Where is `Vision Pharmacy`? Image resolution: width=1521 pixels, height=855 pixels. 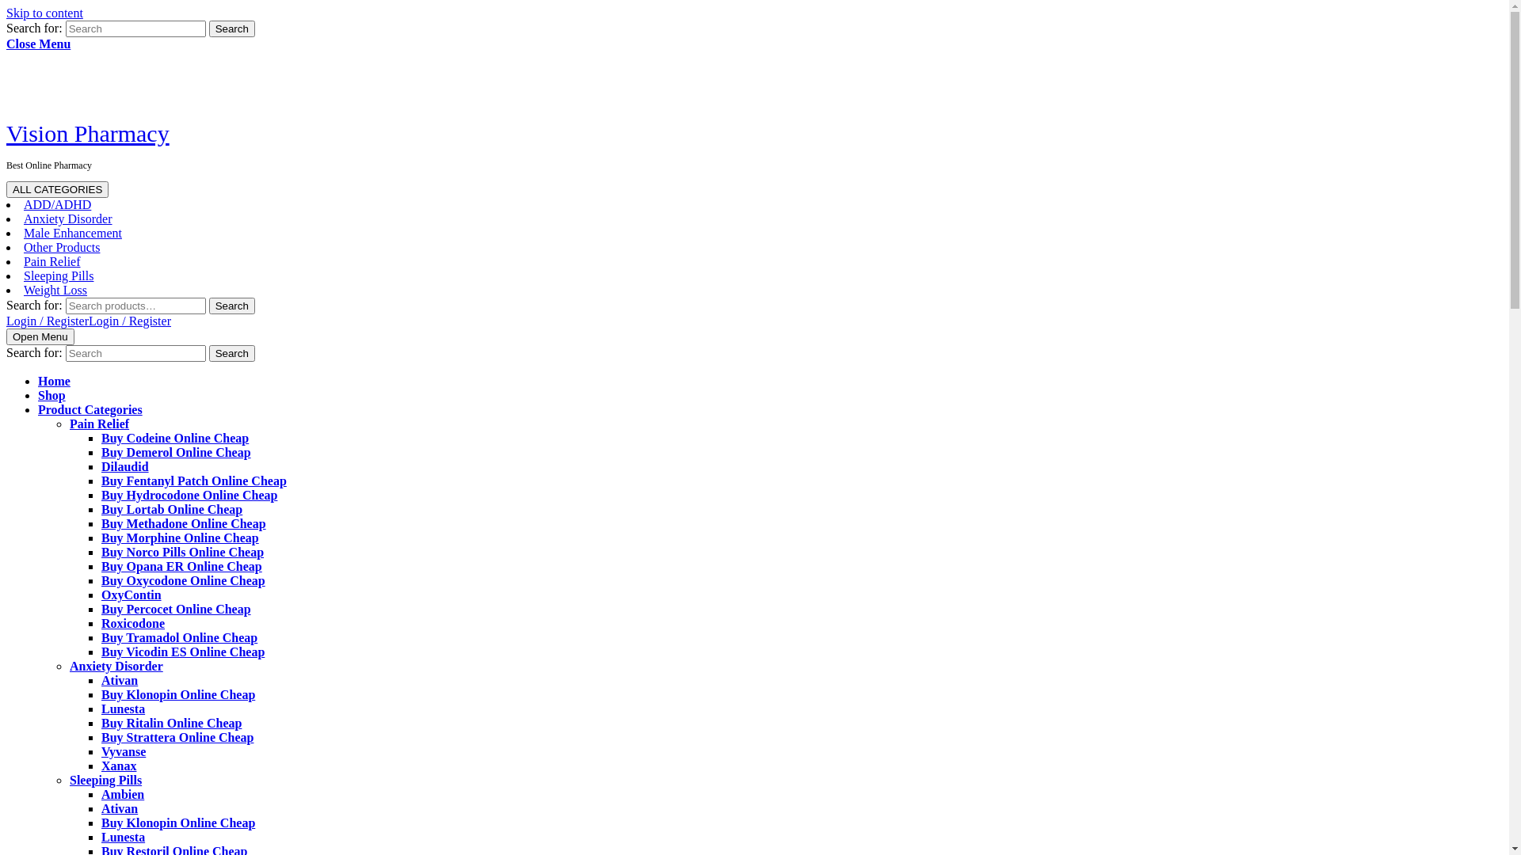
Vision Pharmacy is located at coordinates (88, 133).